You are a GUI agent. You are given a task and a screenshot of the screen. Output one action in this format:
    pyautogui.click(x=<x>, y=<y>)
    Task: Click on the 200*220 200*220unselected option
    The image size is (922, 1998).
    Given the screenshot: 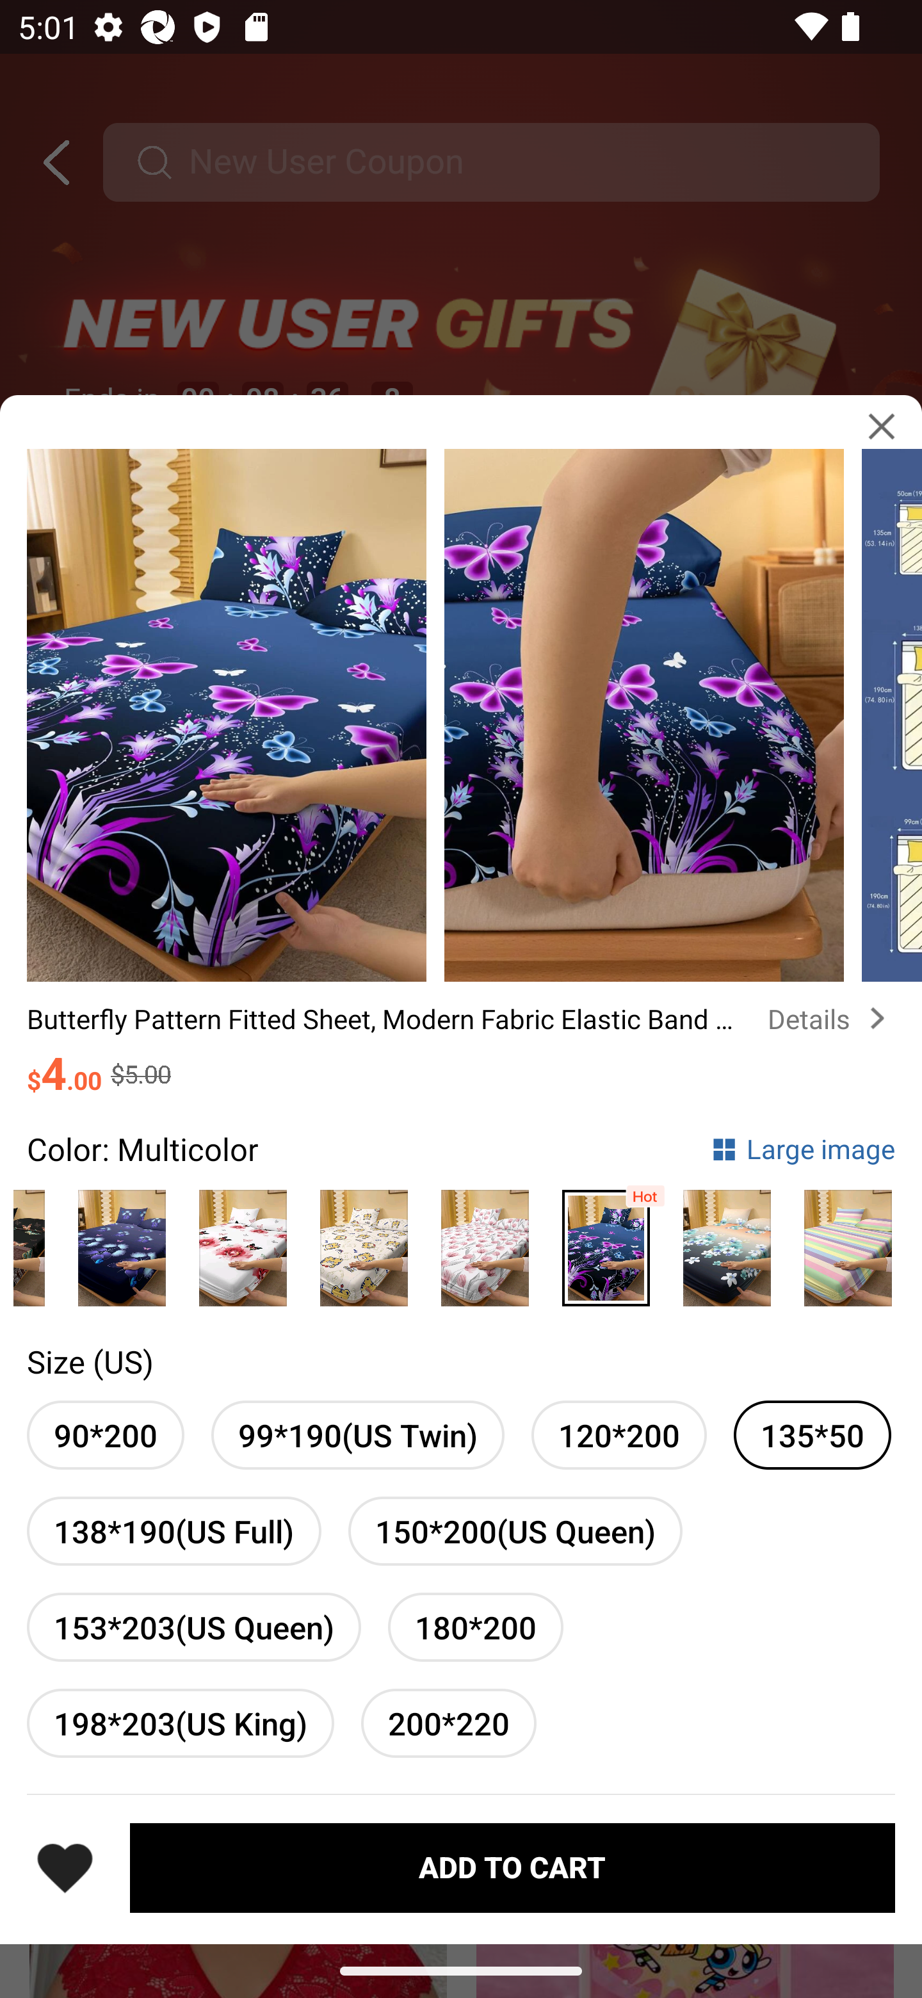 What is the action you would take?
    pyautogui.click(x=449, y=1723)
    